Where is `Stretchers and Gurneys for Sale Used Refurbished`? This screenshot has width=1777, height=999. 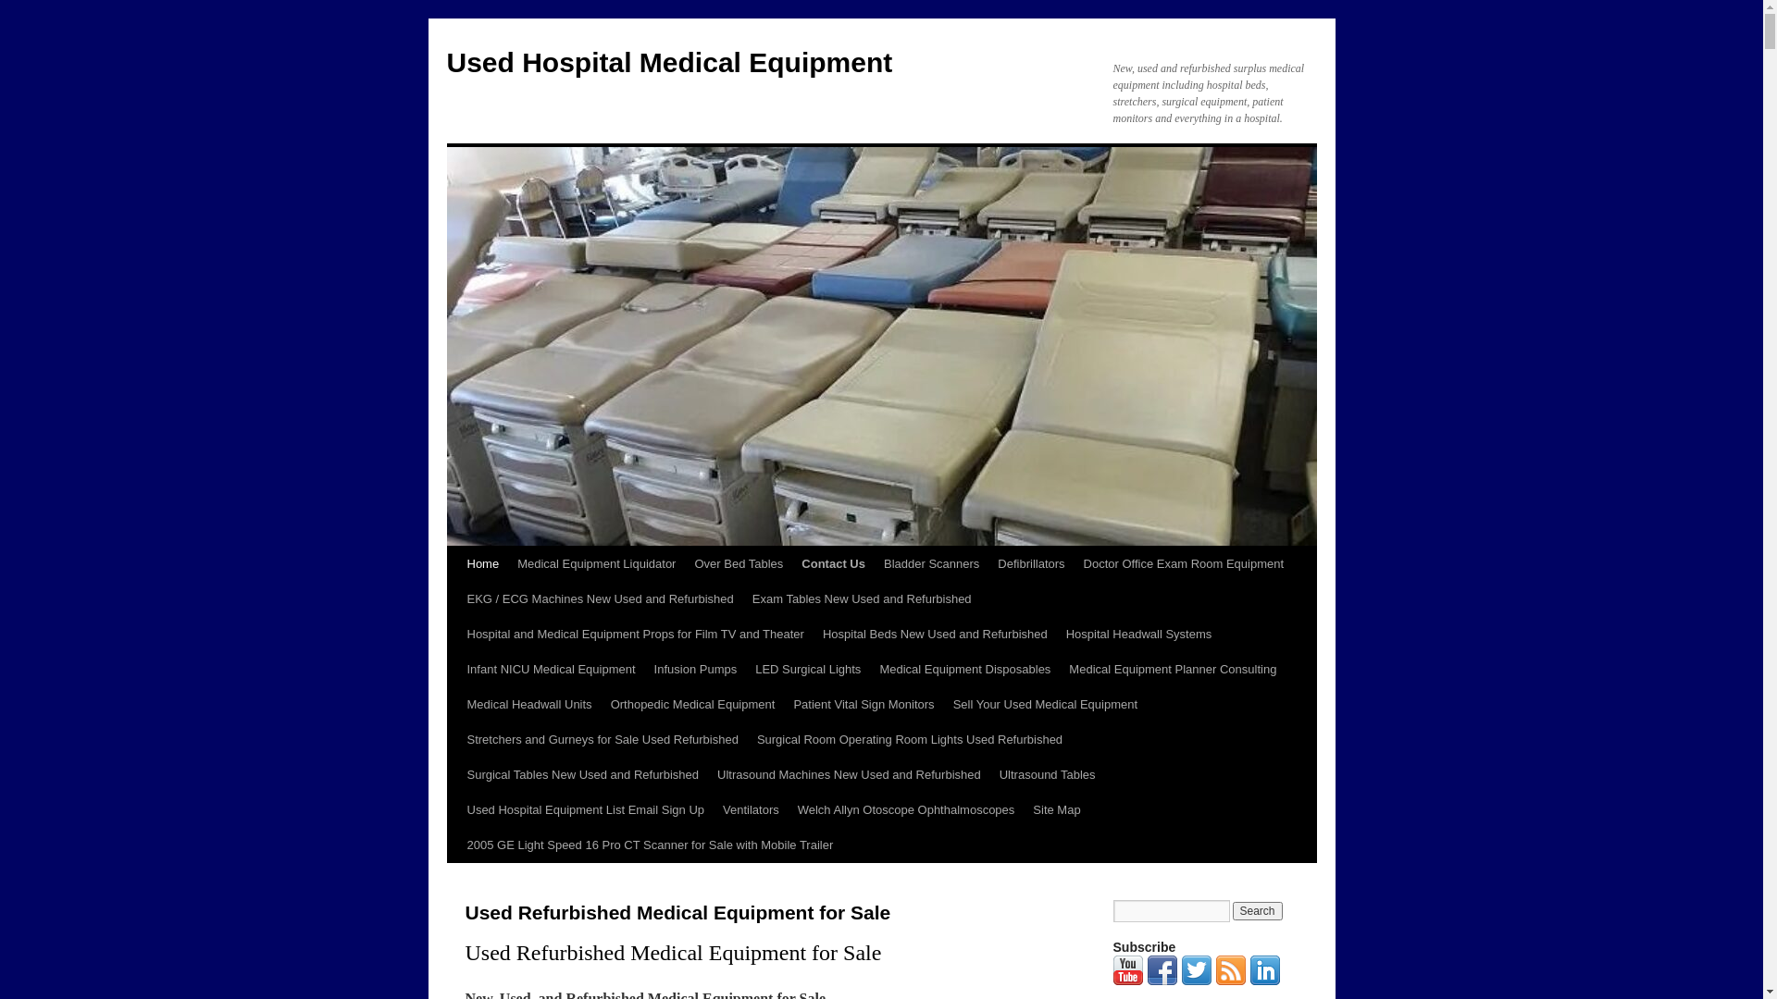 Stretchers and Gurneys for Sale Used Refurbished is located at coordinates (602, 740).